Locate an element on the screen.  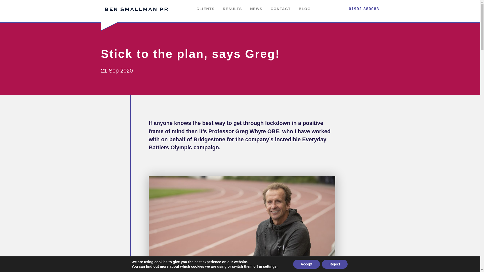
BLOG is located at coordinates (305, 9).